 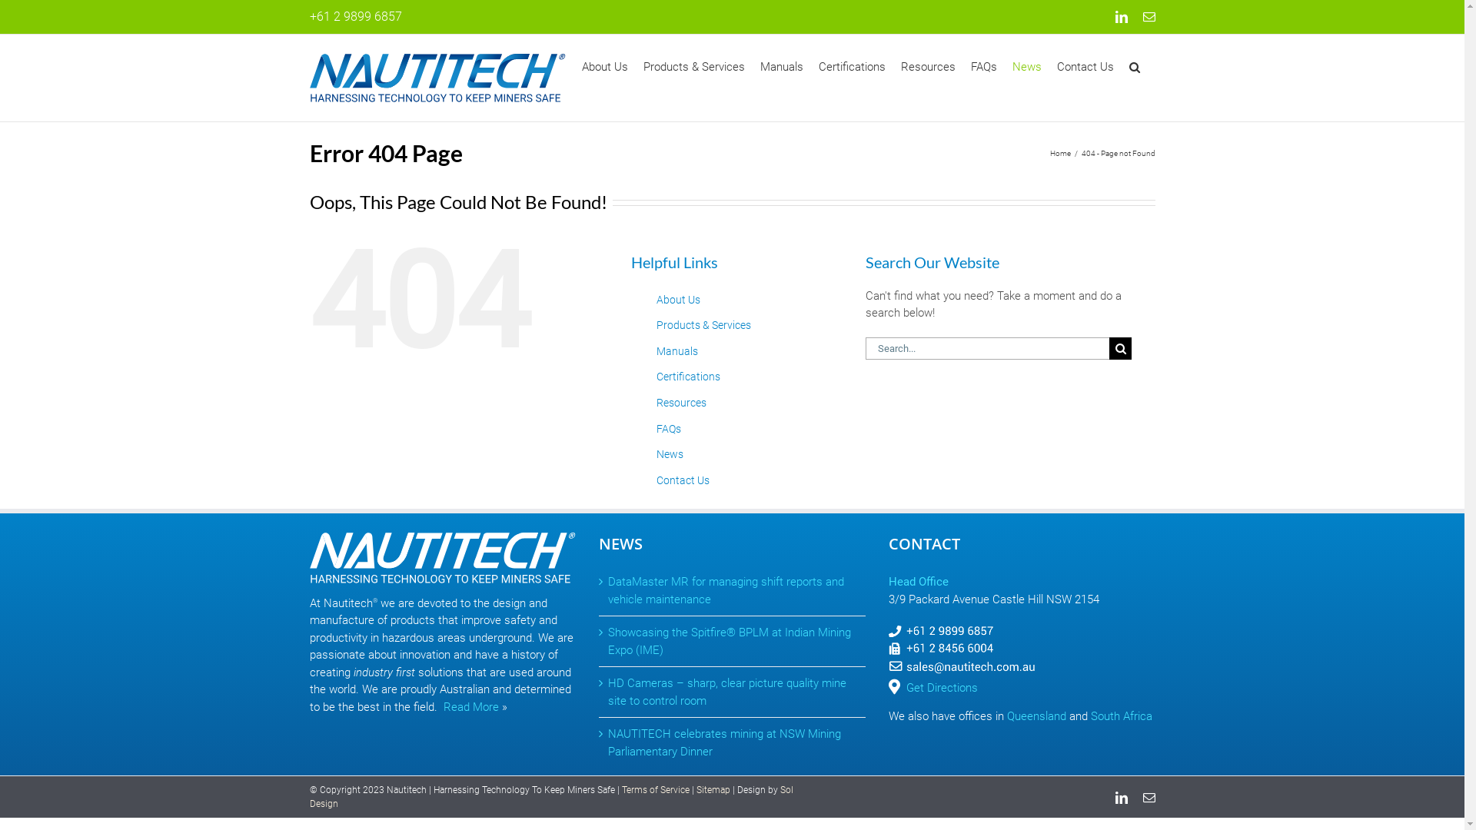 What do you see at coordinates (655, 790) in the screenshot?
I see `Terms of Service` at bounding box center [655, 790].